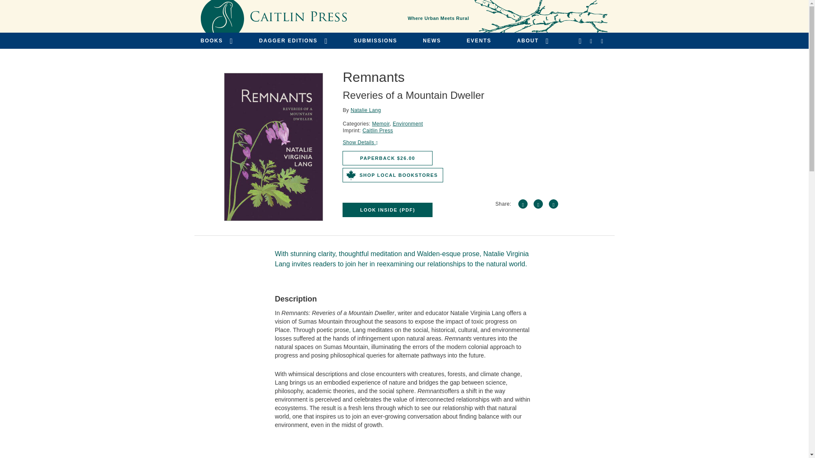 The height and width of the screenshot is (458, 815). Describe the element at coordinates (216, 40) in the screenshot. I see `BOOKS` at that location.